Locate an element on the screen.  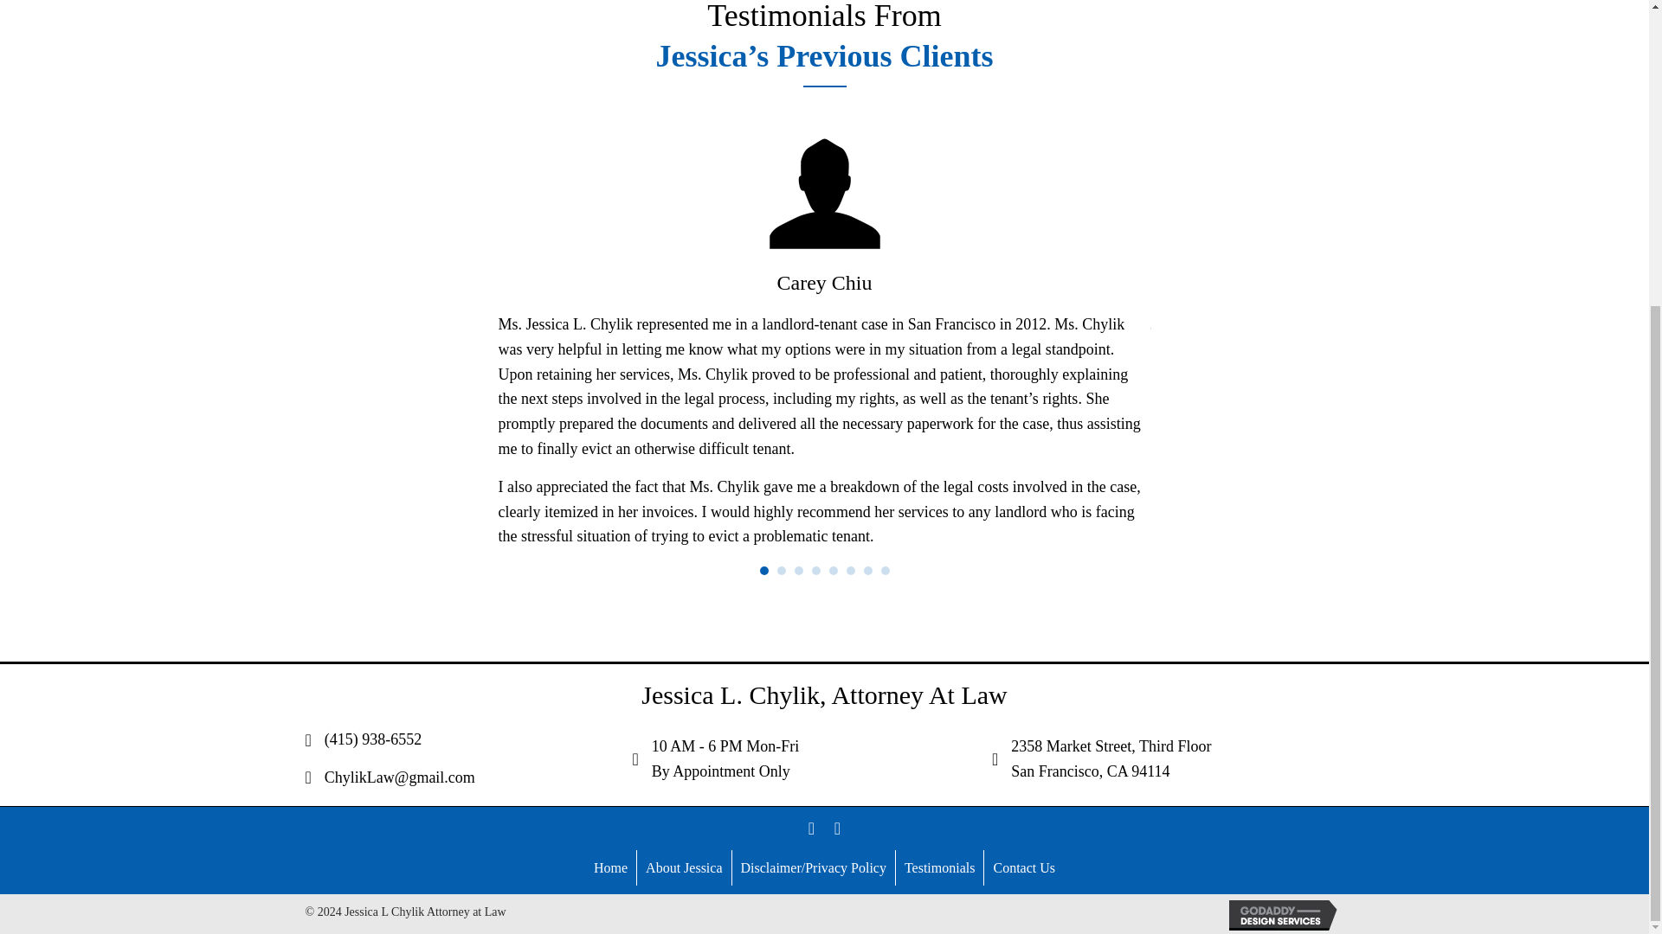
Contact Us is located at coordinates (1023, 867).